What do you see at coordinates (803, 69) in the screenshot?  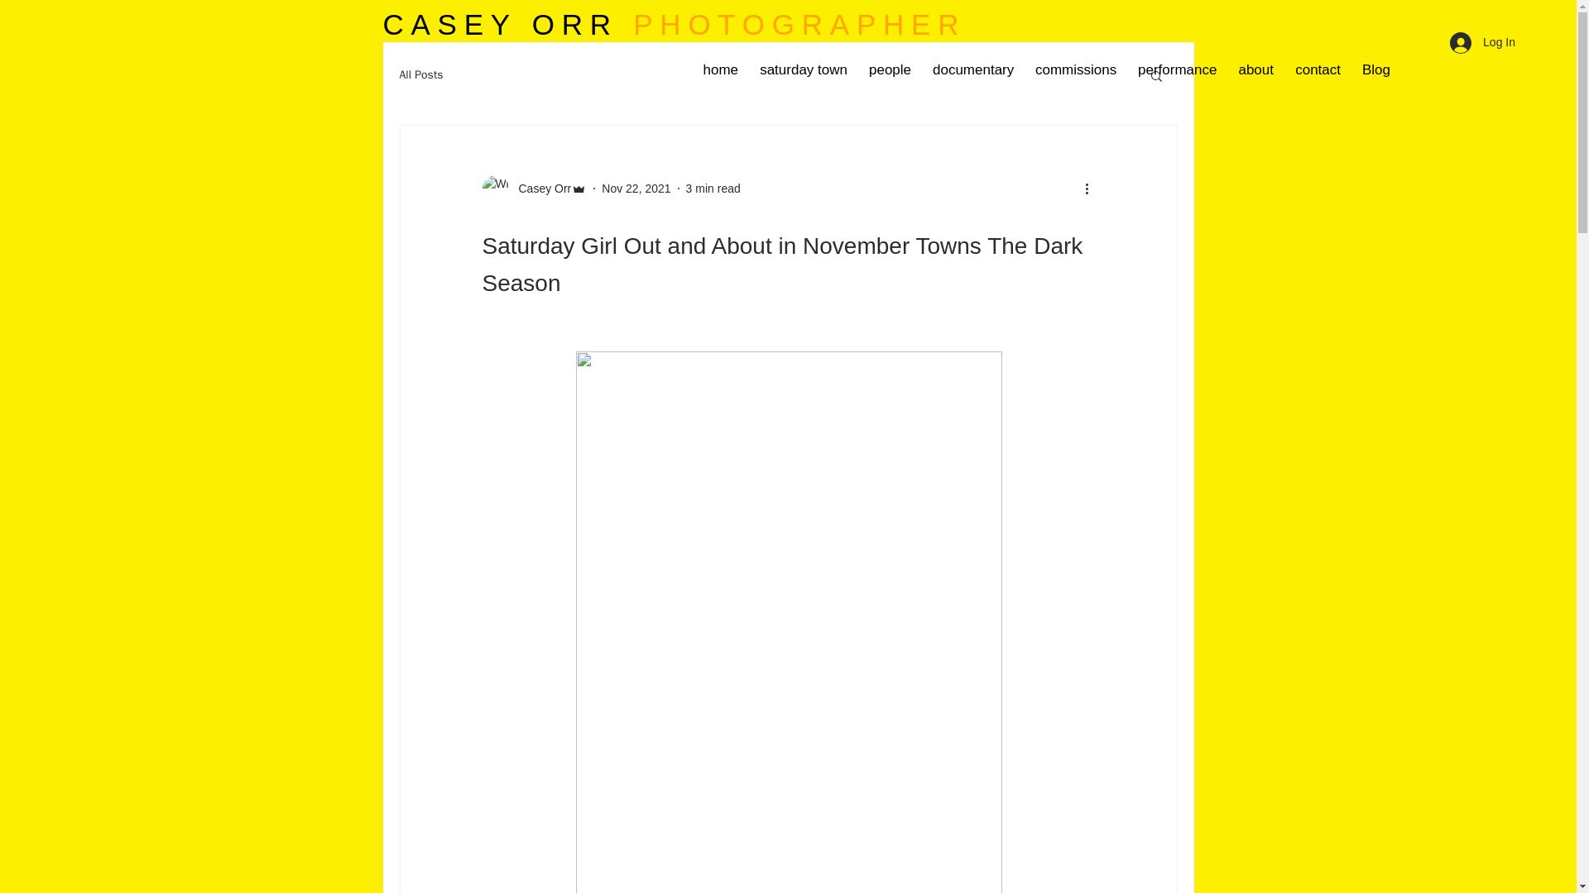 I see `saturday town` at bounding box center [803, 69].